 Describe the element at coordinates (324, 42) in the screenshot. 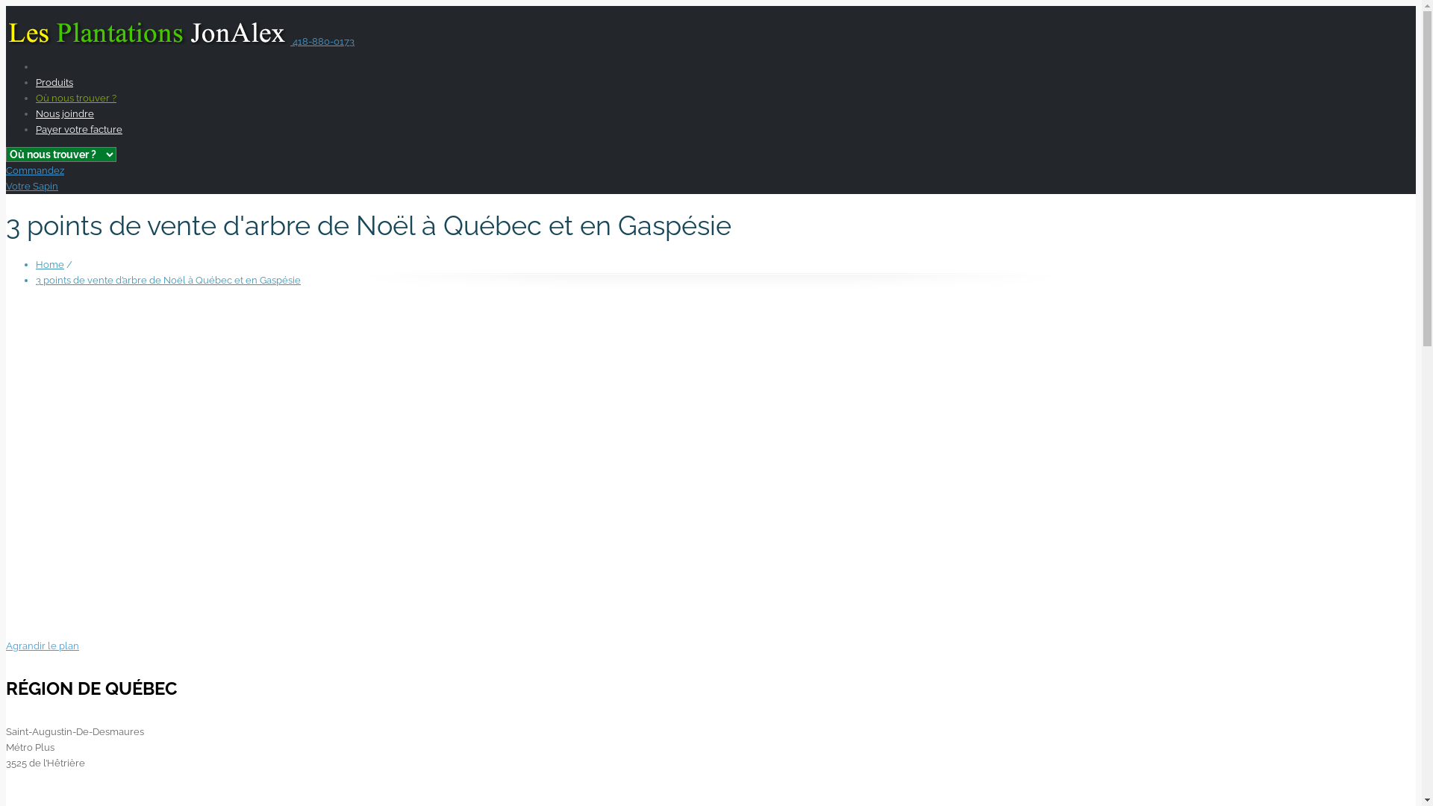

I see `418-880-0173` at that location.